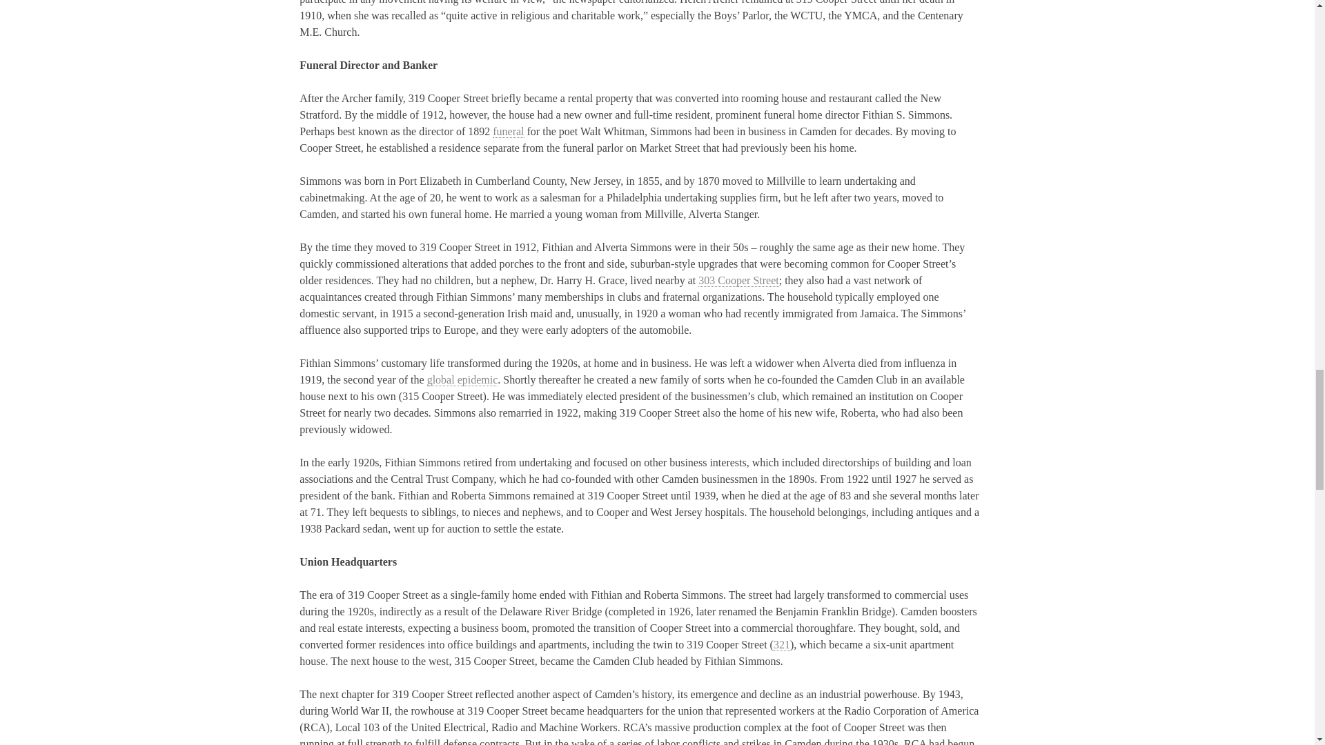 The height and width of the screenshot is (745, 1325). I want to click on 321, so click(781, 644).